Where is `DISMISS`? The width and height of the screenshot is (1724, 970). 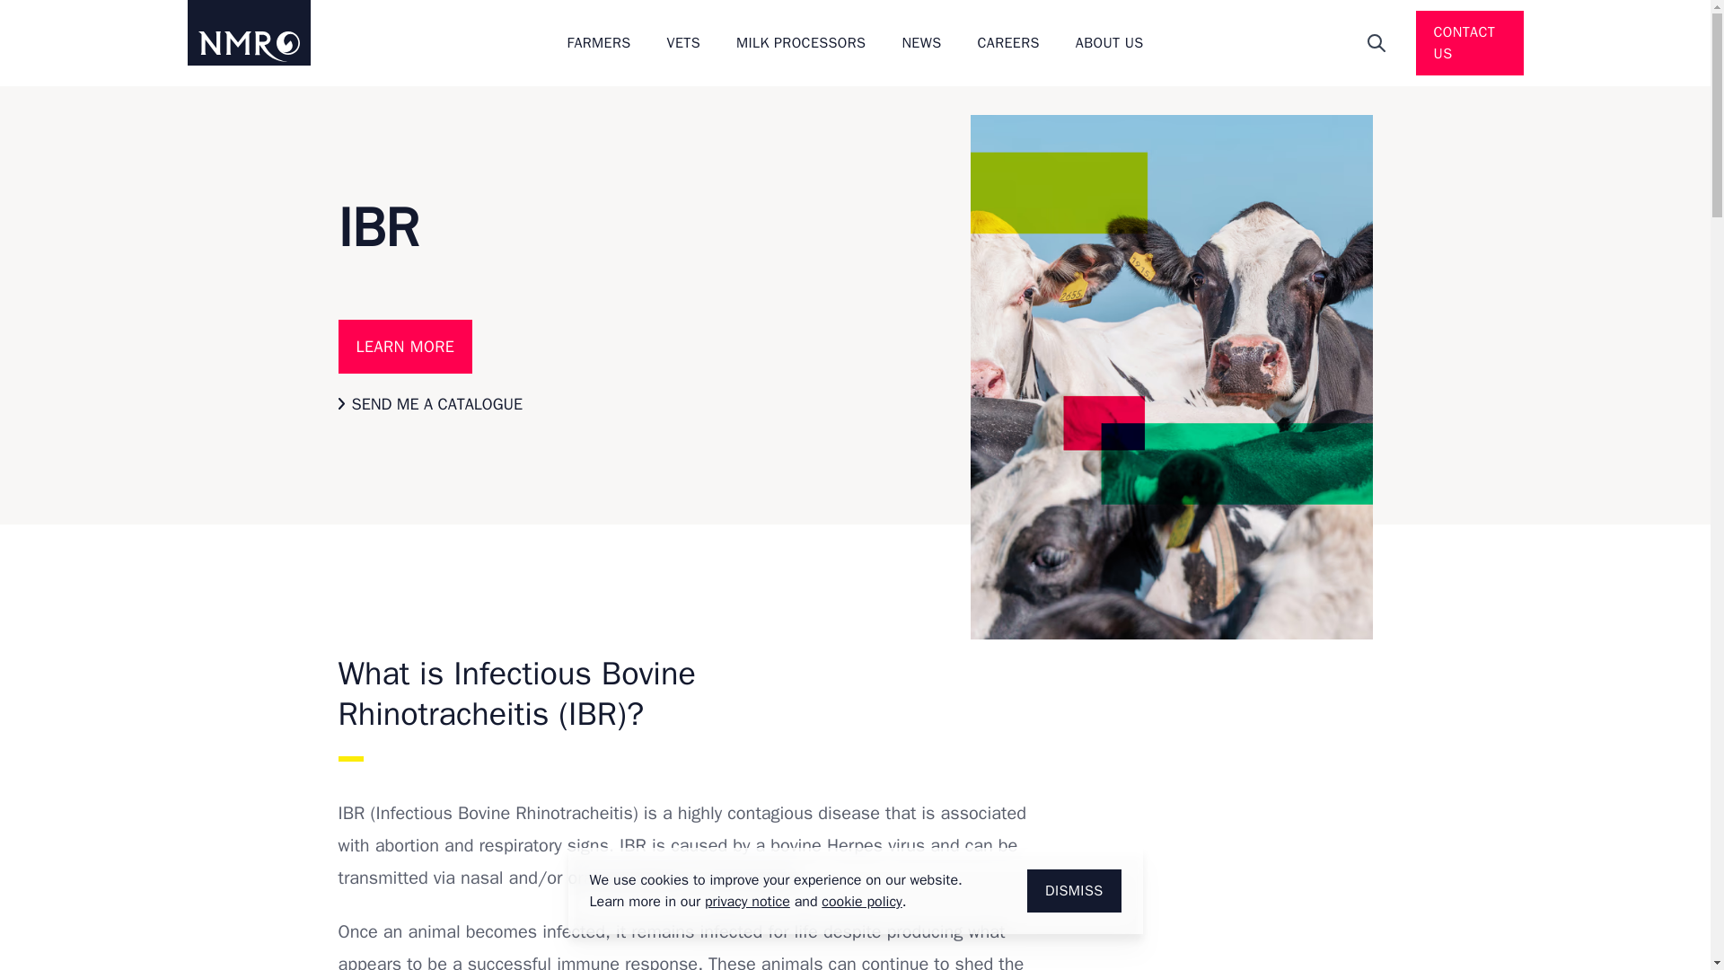 DISMISS is located at coordinates (1074, 891).